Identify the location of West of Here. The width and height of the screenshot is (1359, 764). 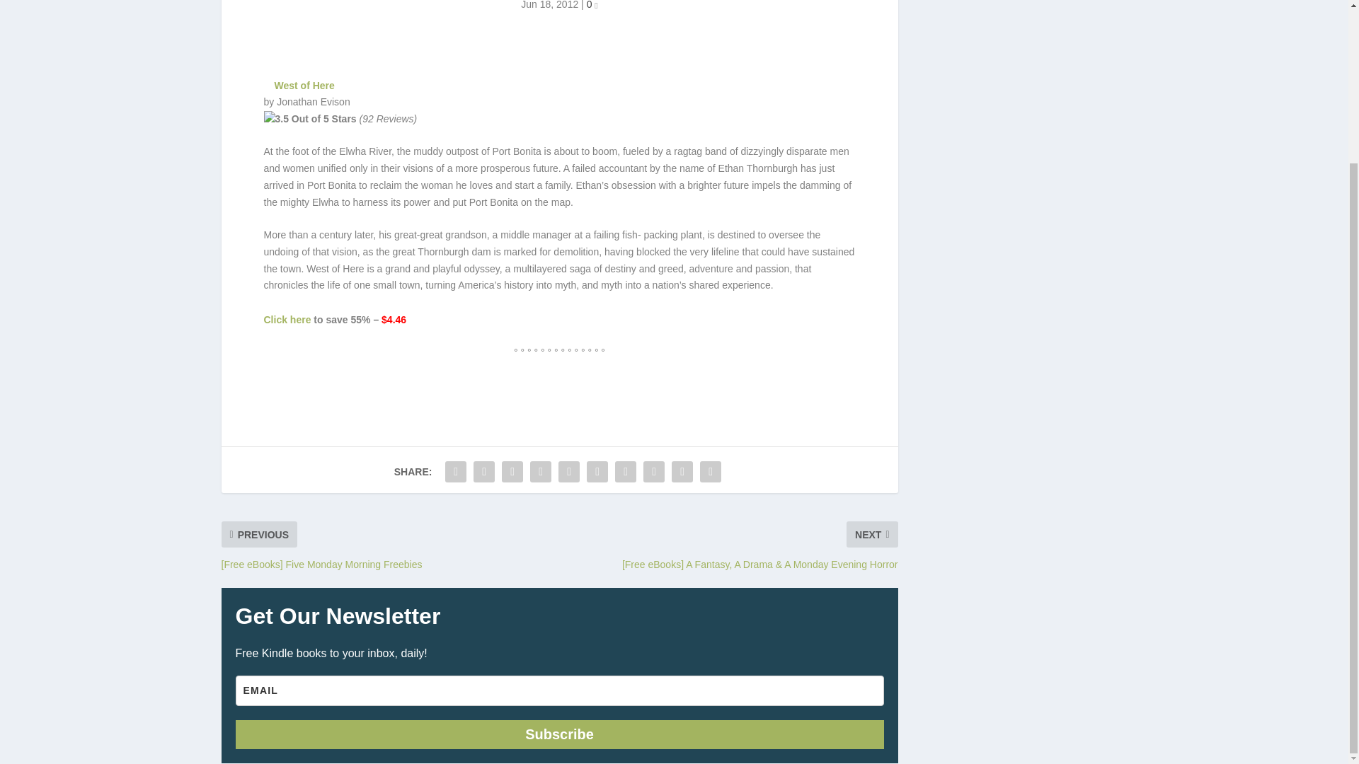
(304, 85).